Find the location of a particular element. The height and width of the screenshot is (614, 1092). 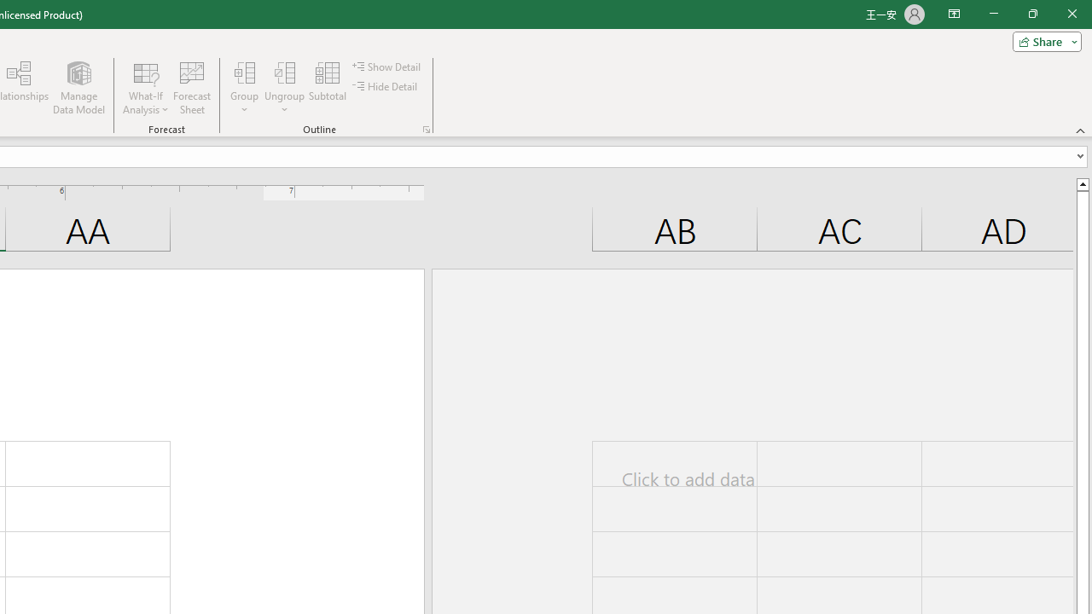

Restore Down is located at coordinates (1032, 14).